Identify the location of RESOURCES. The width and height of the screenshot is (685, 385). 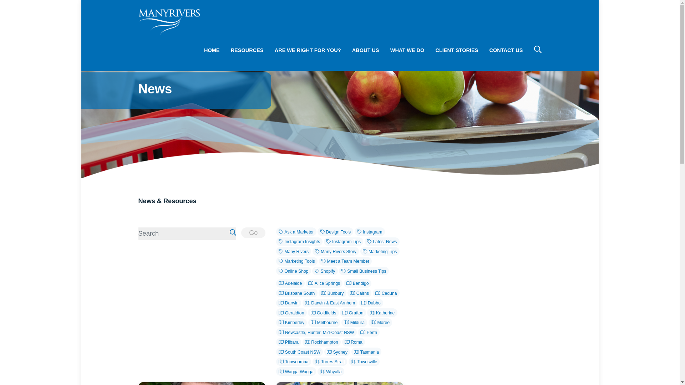
(247, 50).